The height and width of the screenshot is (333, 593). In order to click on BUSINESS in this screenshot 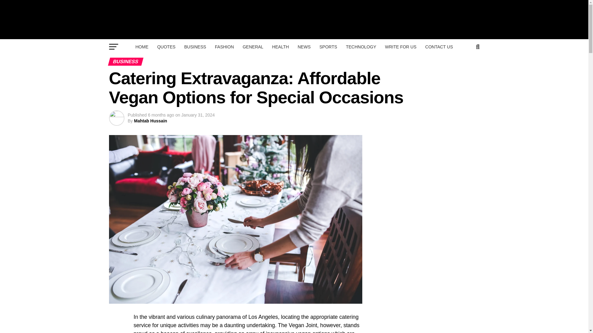, I will do `click(195, 47)`.